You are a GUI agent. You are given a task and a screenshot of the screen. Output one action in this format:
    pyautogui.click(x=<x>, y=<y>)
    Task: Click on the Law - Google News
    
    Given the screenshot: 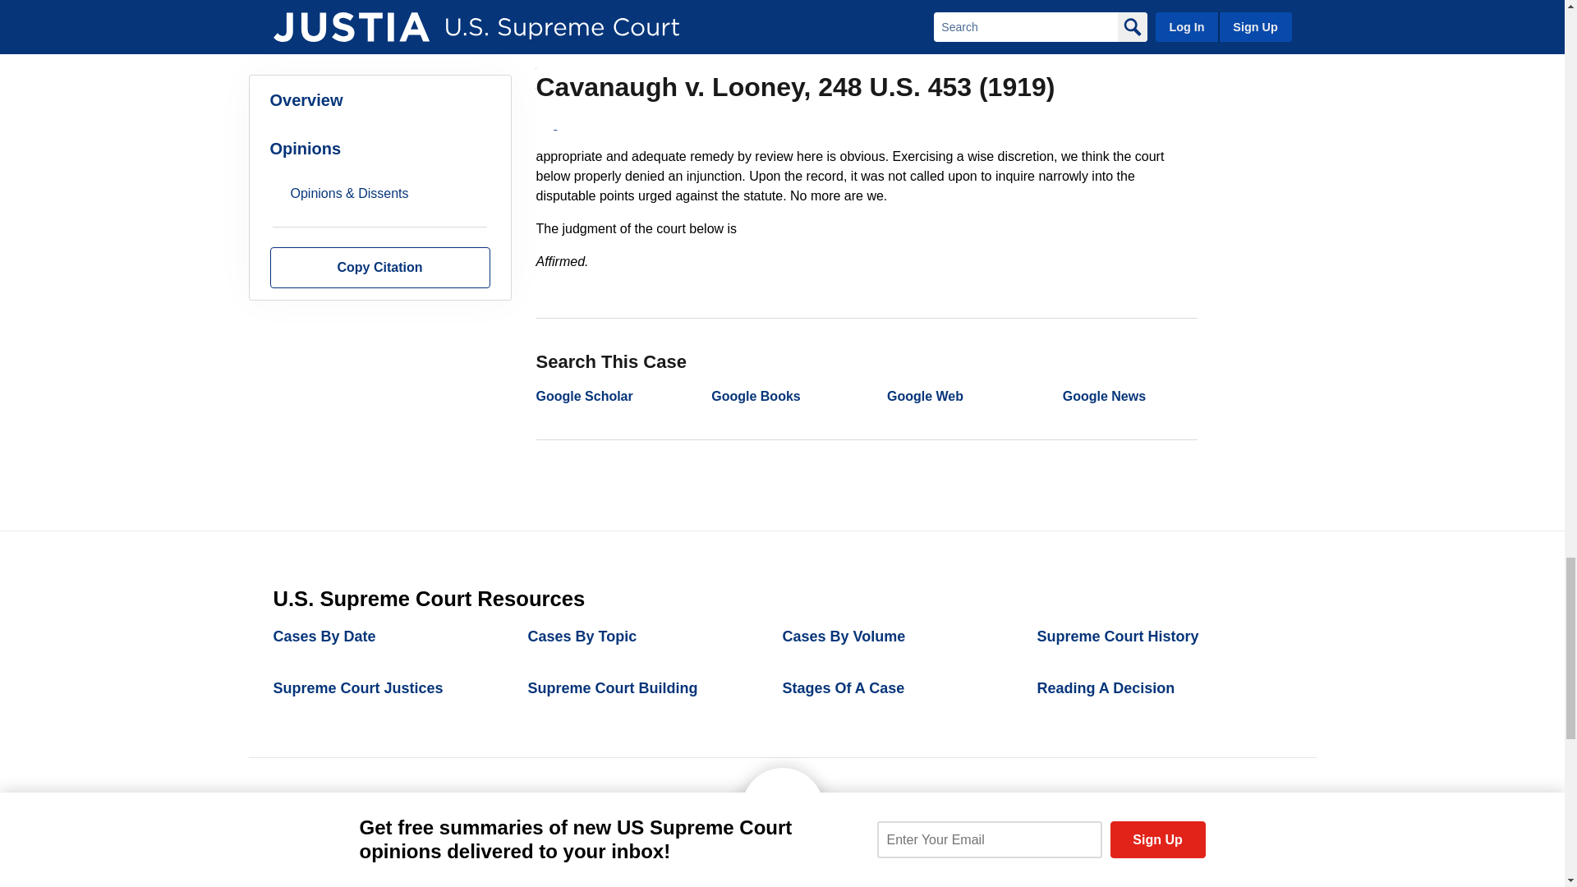 What is the action you would take?
    pyautogui.click(x=1104, y=396)
    